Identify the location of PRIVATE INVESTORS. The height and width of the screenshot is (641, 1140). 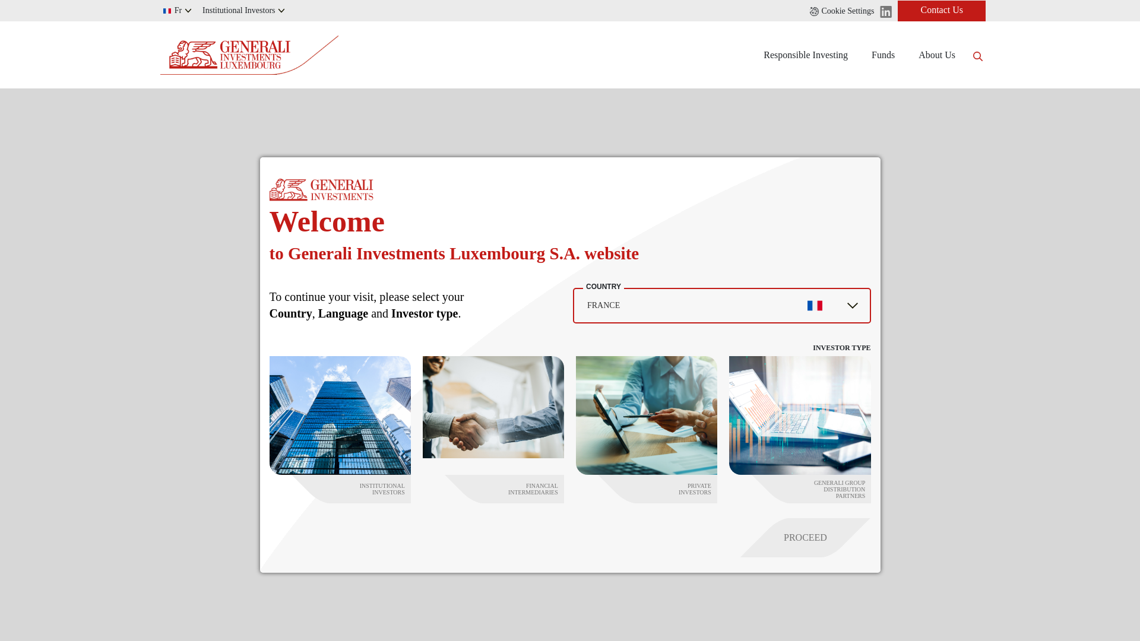
(647, 489).